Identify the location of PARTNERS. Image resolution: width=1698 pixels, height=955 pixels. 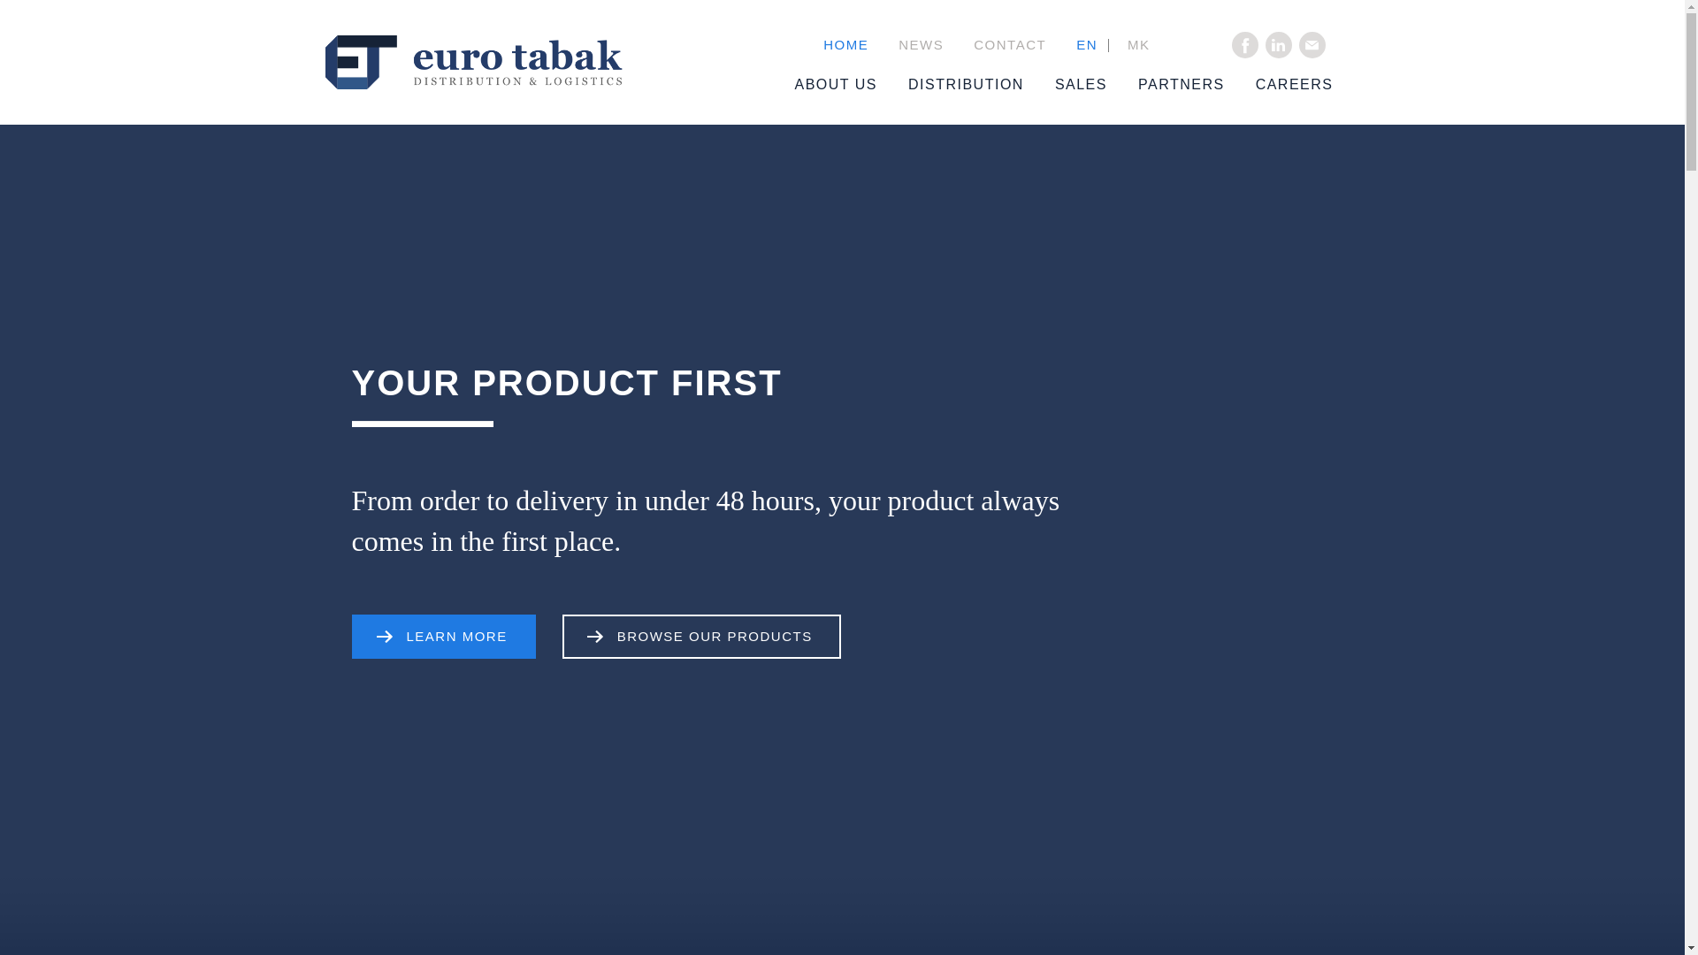
(1166, 85).